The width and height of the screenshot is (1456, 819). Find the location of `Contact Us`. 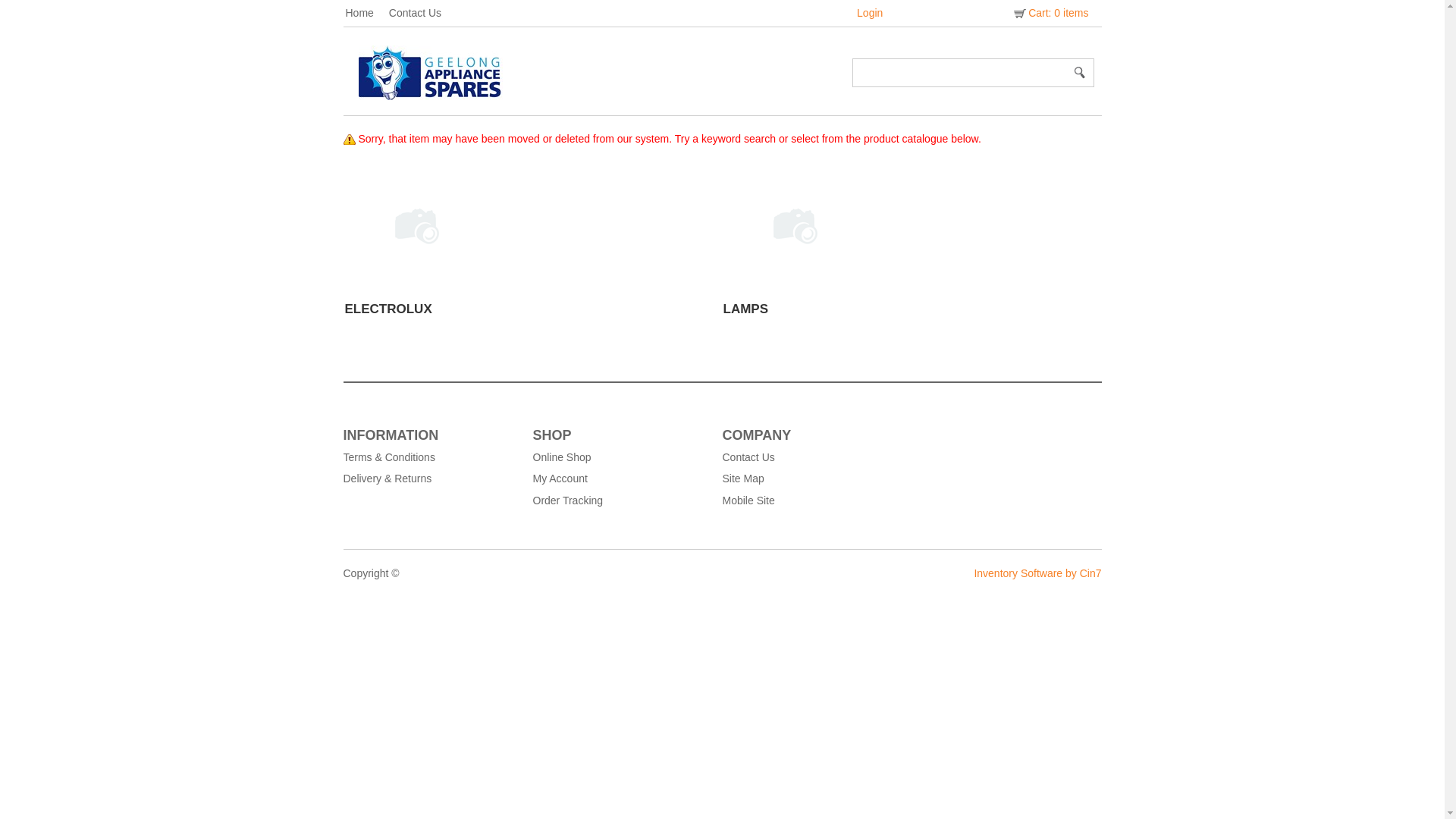

Contact Us is located at coordinates (809, 457).